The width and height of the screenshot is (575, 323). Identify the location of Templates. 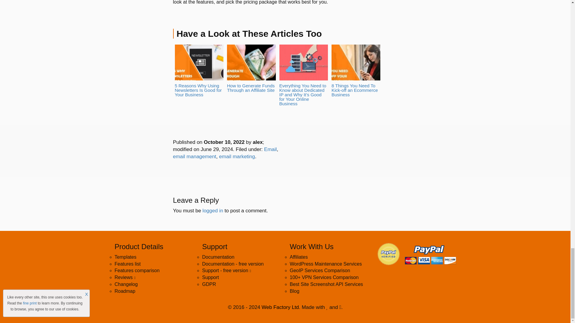
(125, 257).